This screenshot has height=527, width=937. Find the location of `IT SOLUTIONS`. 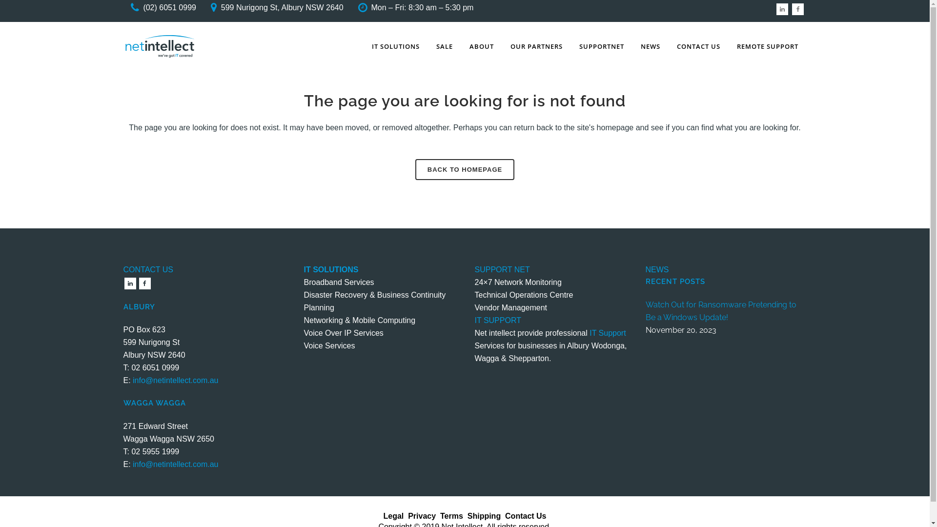

IT SOLUTIONS is located at coordinates (331, 269).